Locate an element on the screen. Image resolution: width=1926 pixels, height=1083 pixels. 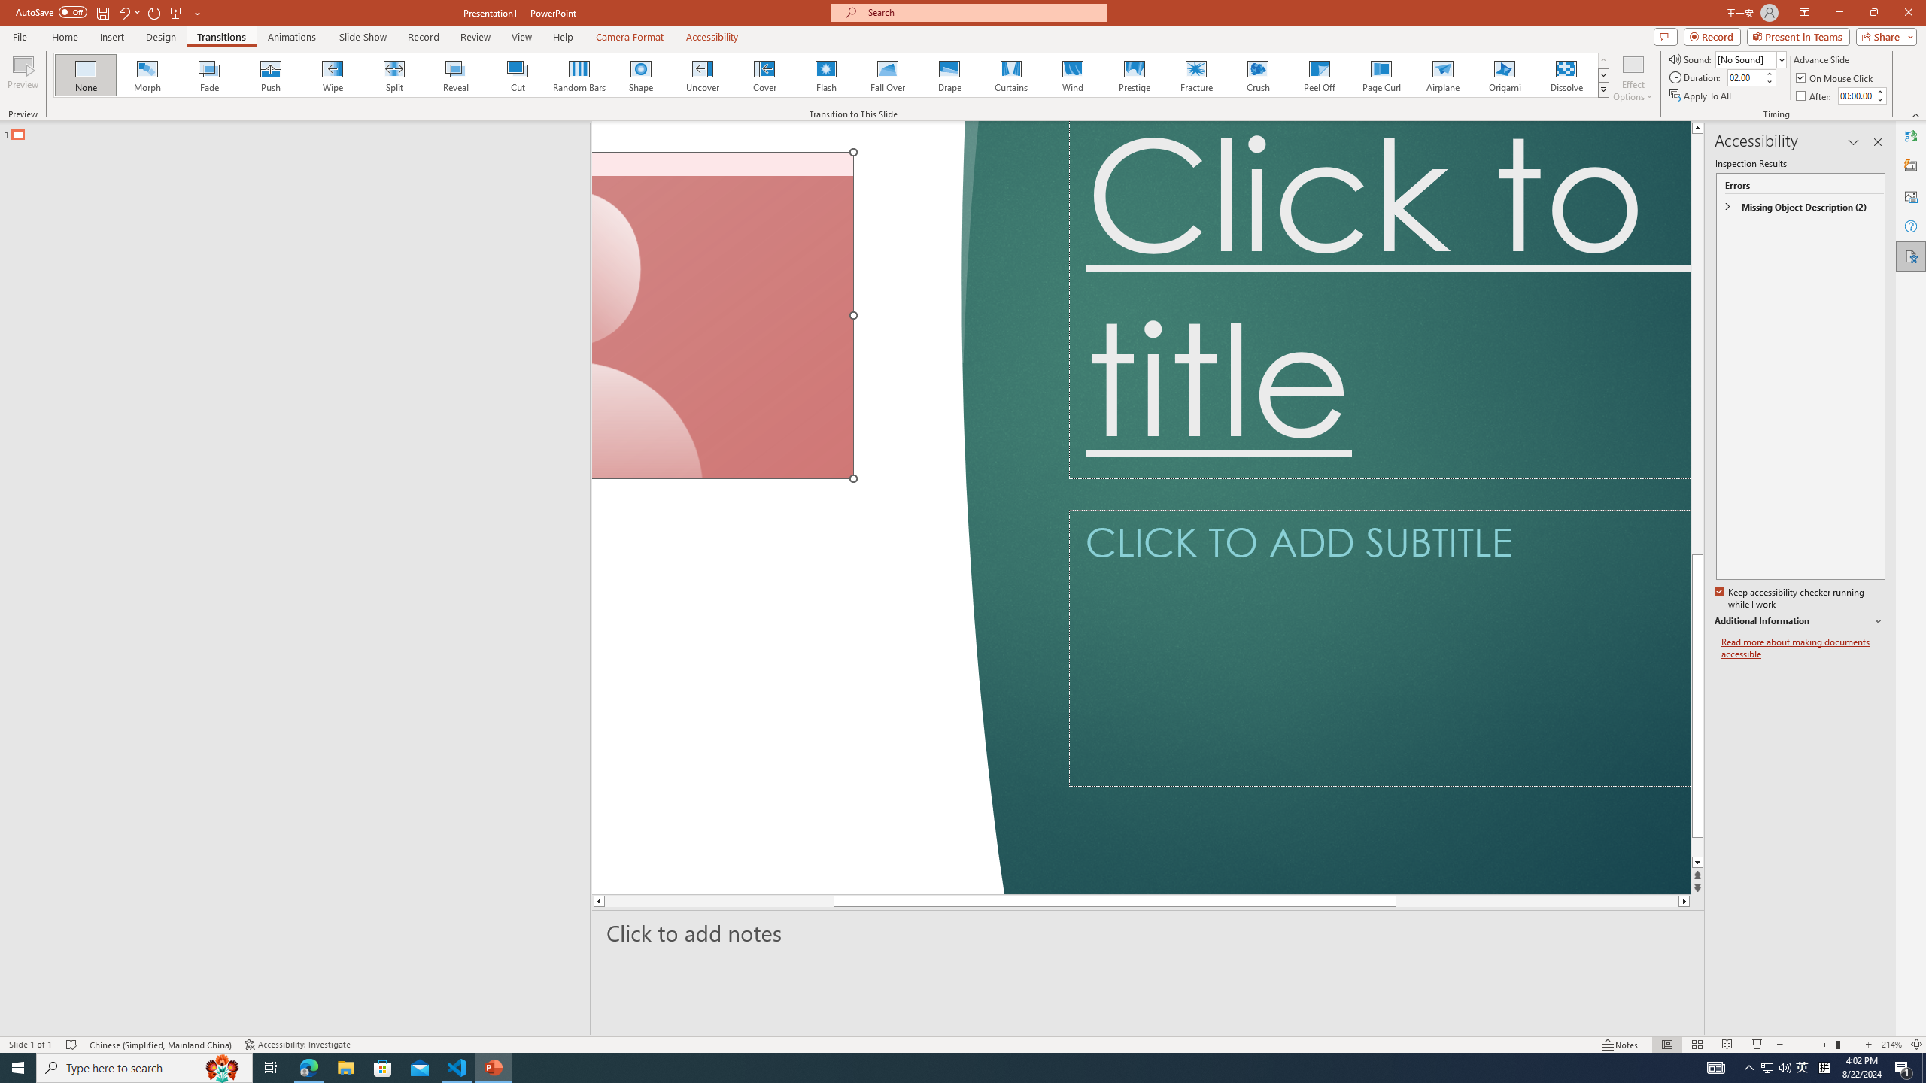
Shape is located at coordinates (641, 75).